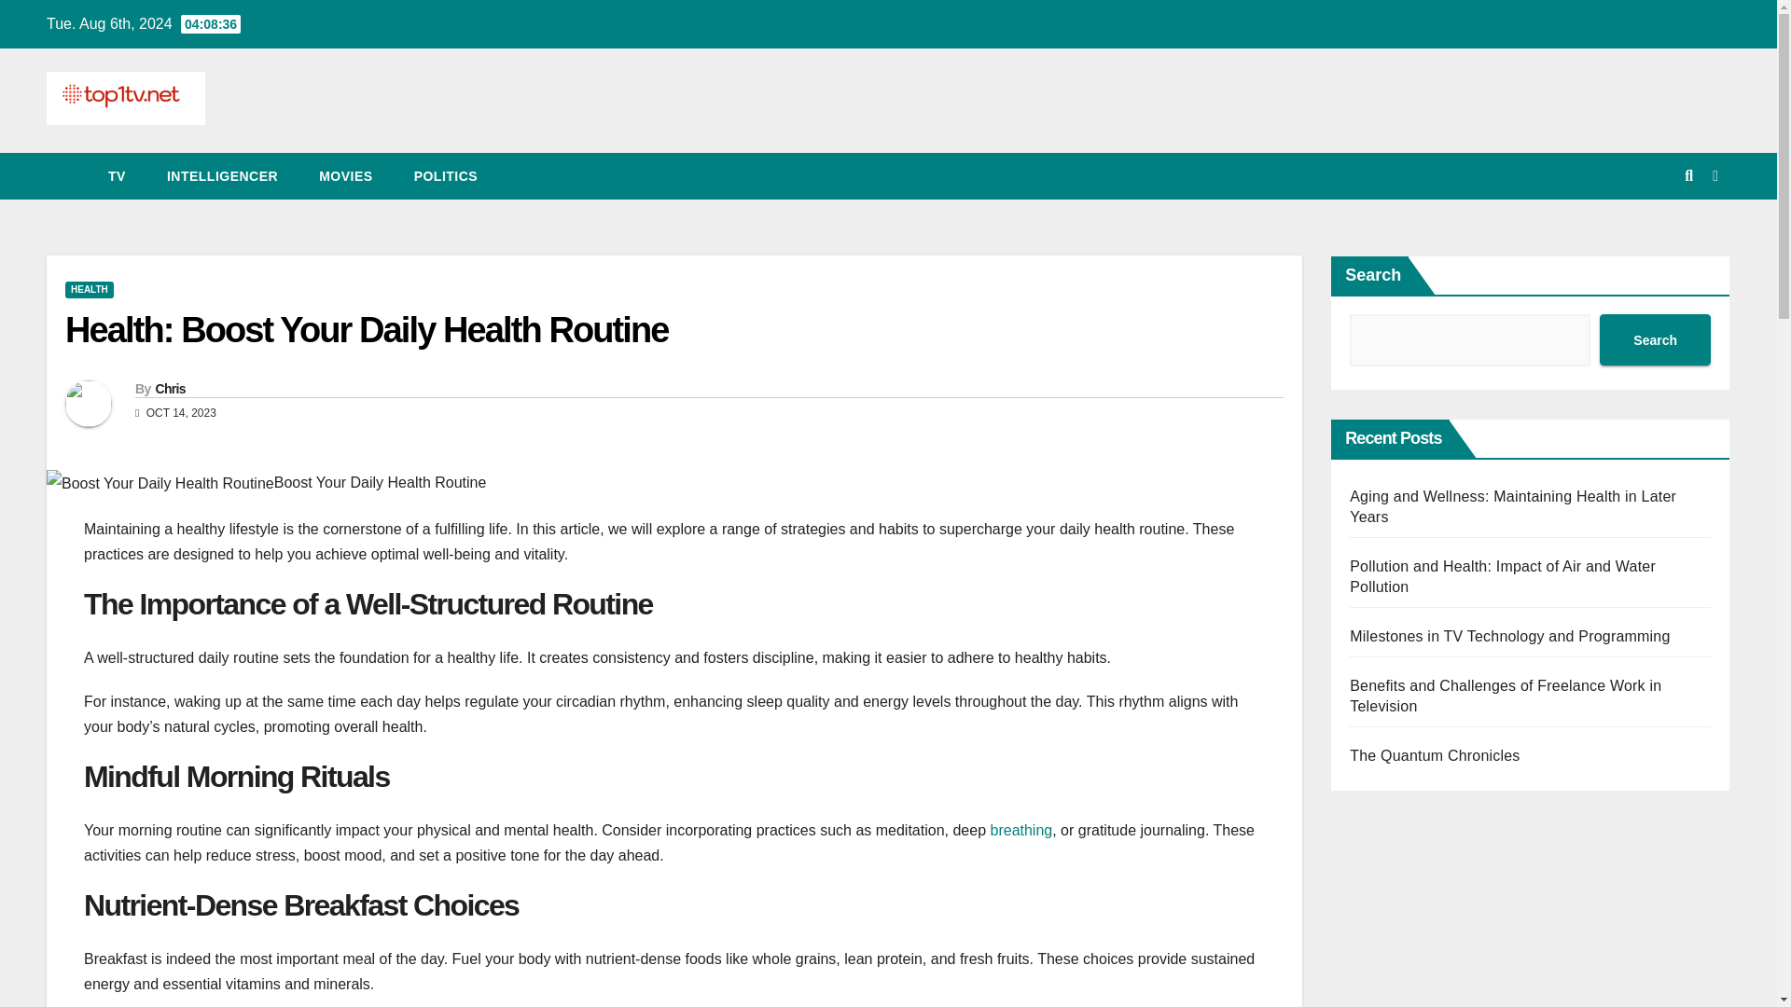 The width and height of the screenshot is (1791, 1007). What do you see at coordinates (1020, 830) in the screenshot?
I see `breathing` at bounding box center [1020, 830].